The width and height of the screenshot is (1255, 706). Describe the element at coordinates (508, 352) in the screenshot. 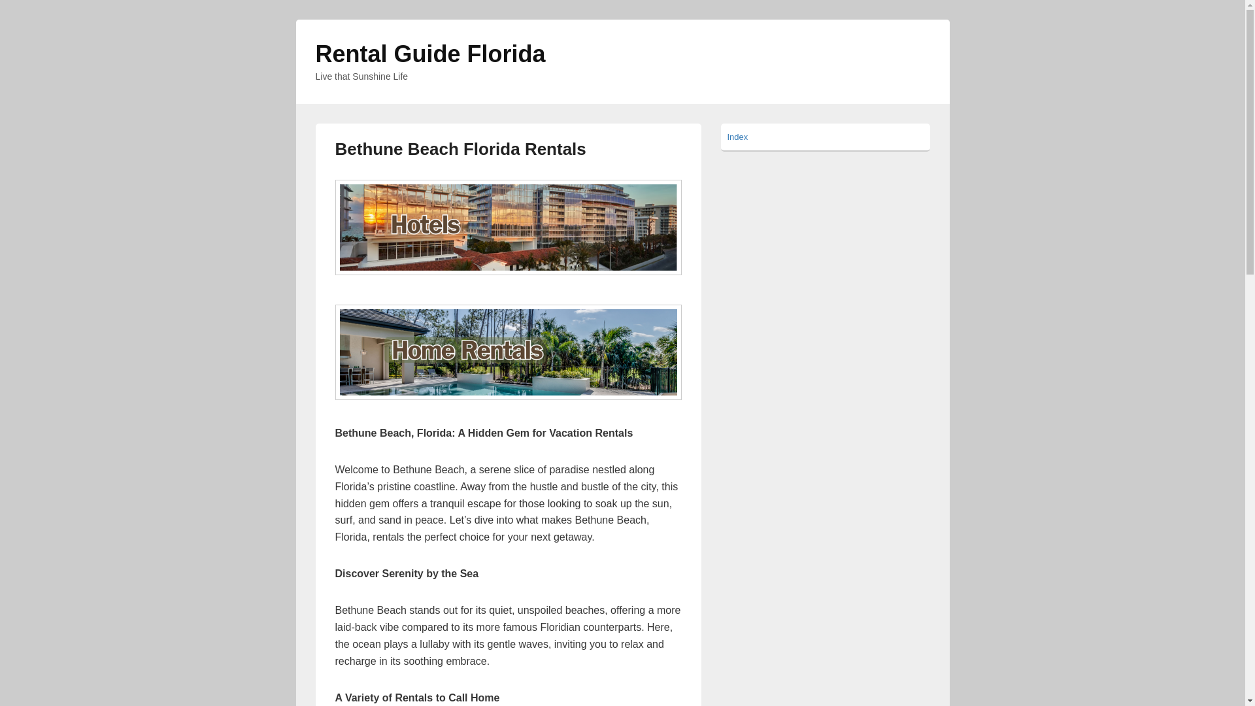

I see `Florida Home Rentals` at that location.